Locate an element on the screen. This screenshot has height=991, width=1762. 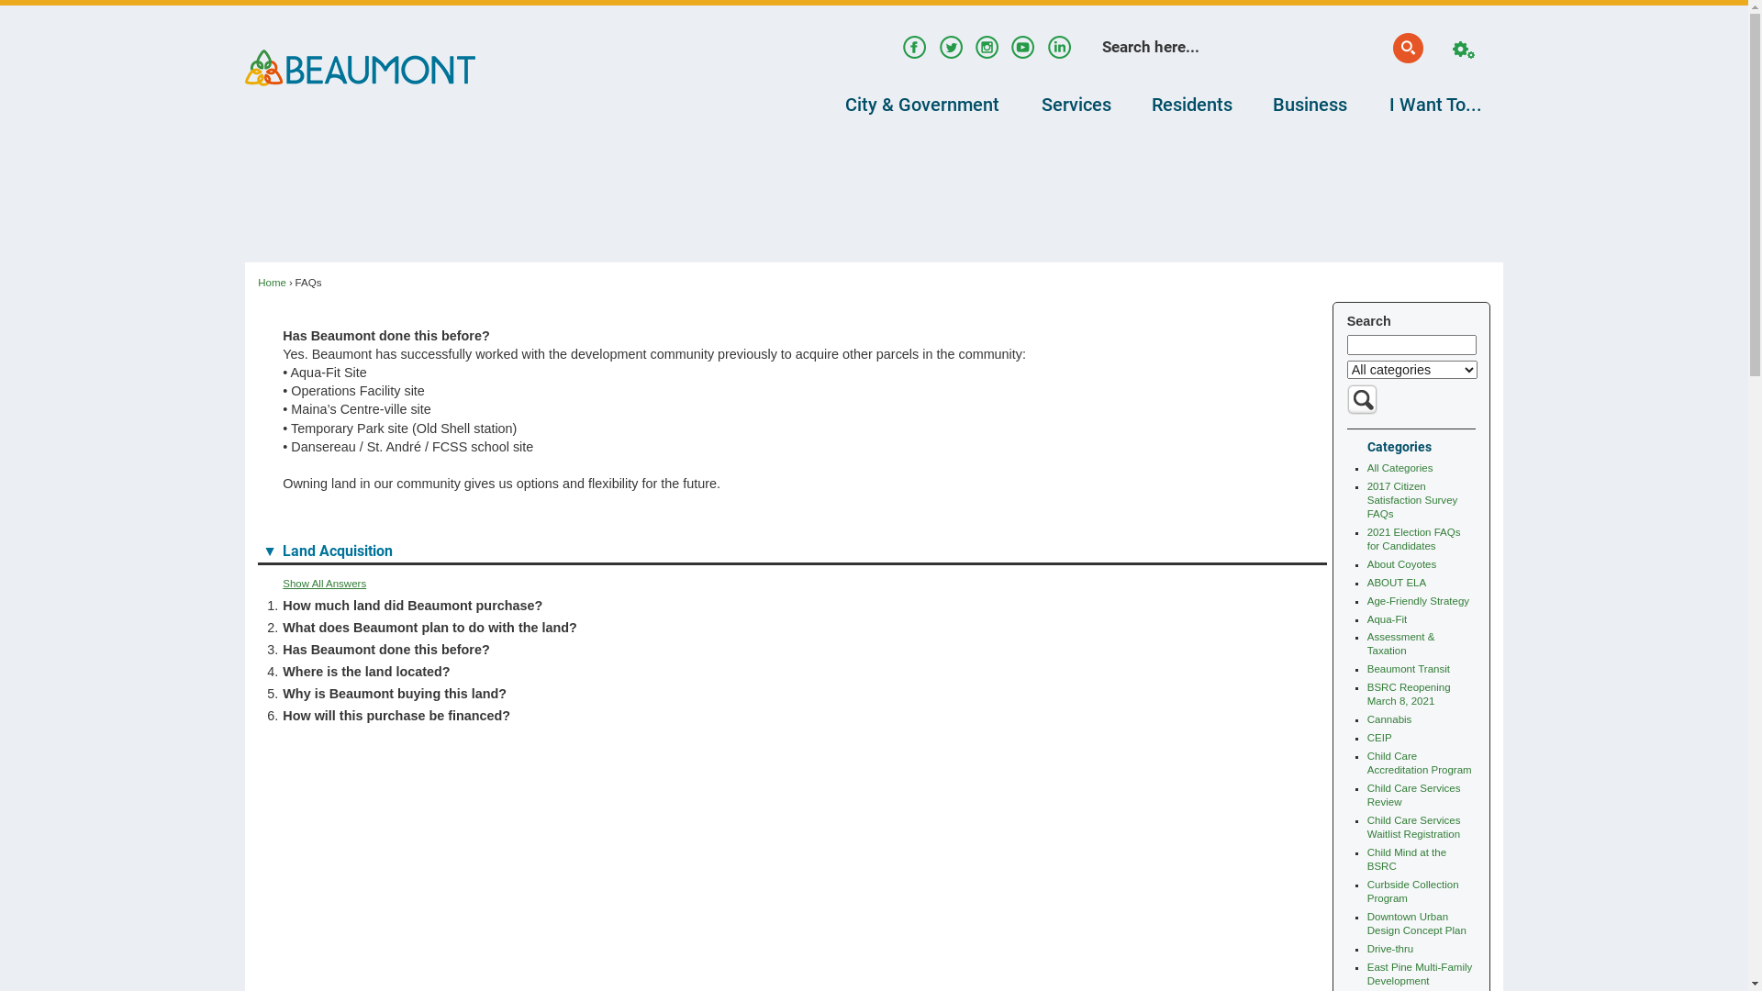
Search is located at coordinates (1362, 400).